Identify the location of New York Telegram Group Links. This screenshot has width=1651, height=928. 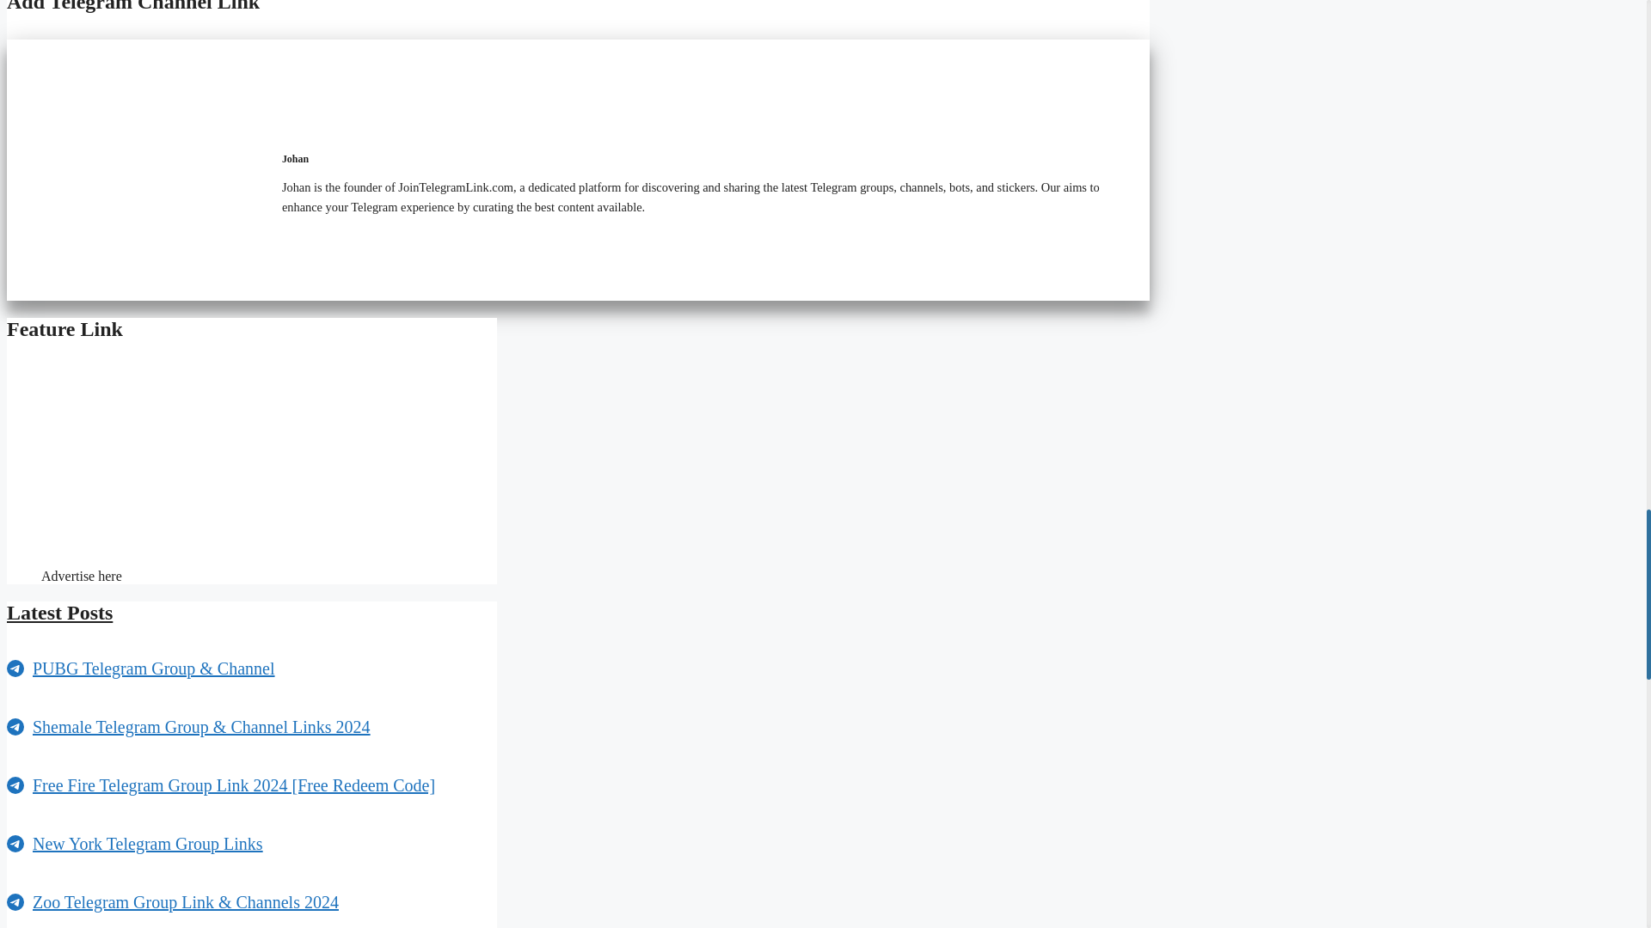
(148, 843).